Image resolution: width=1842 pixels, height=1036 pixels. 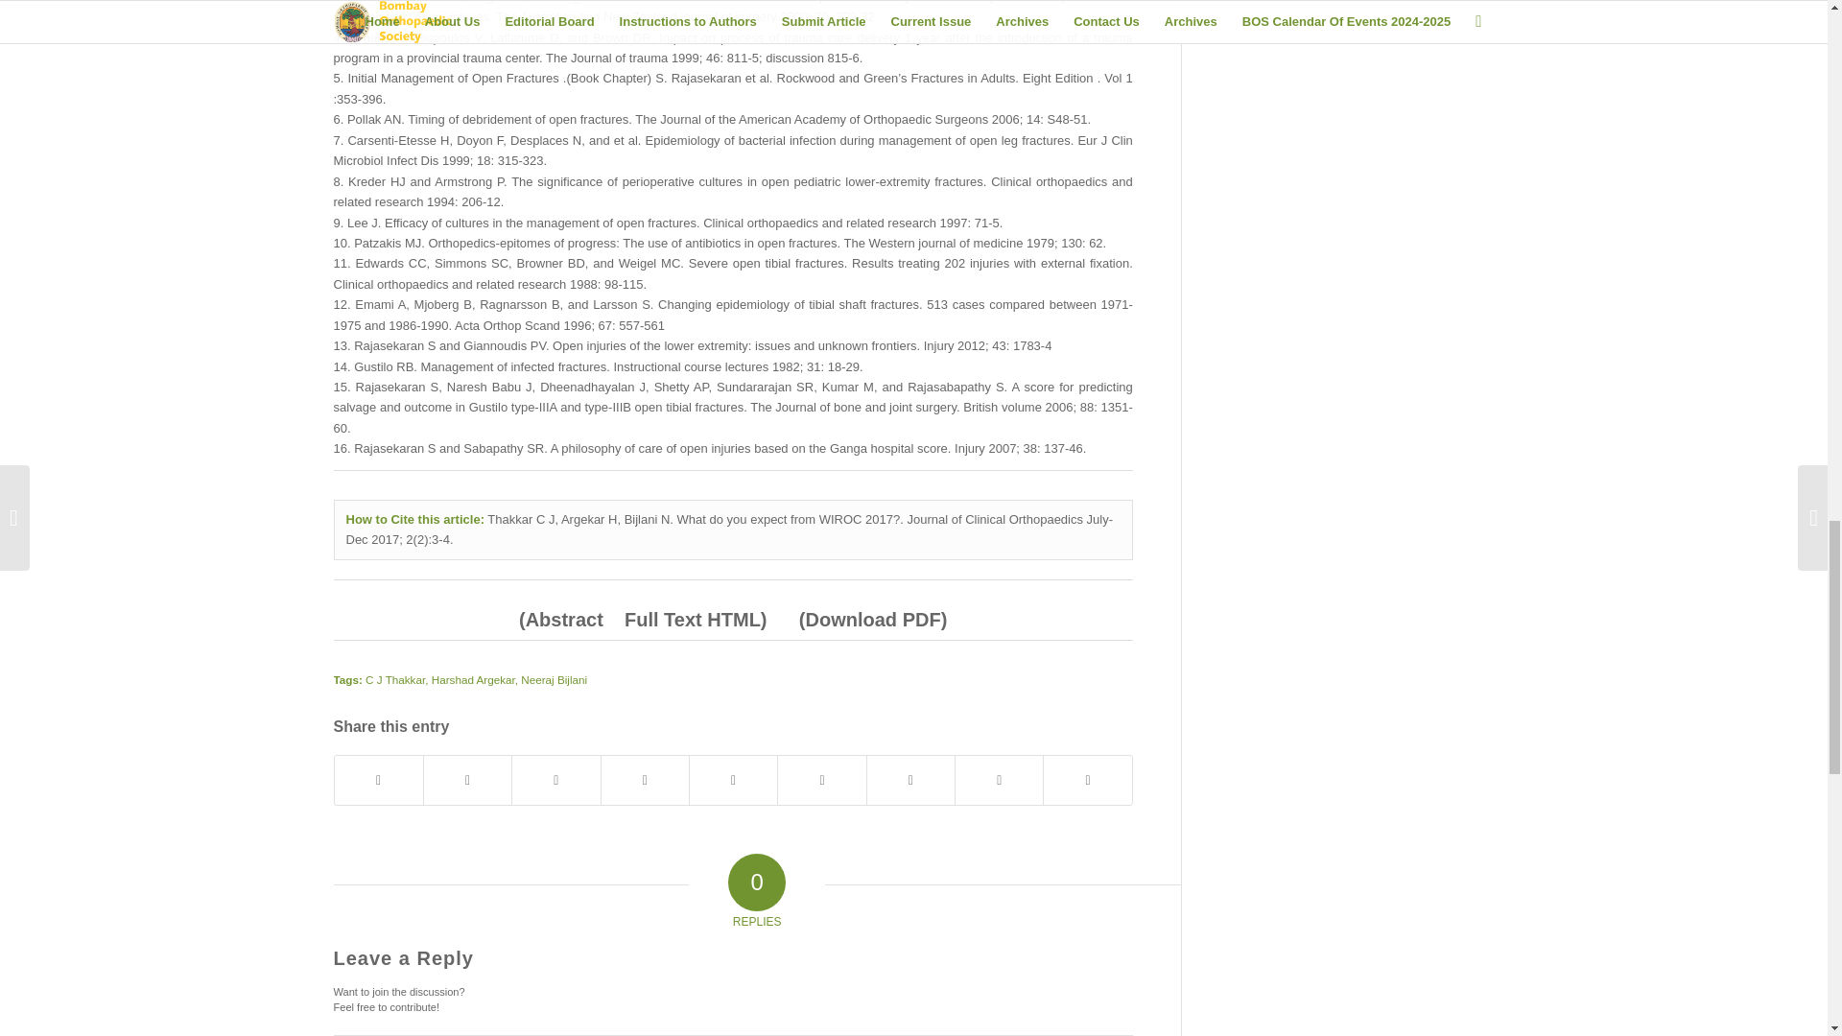 What do you see at coordinates (643, 620) in the screenshot?
I see `Abstract    Full Text HTML` at bounding box center [643, 620].